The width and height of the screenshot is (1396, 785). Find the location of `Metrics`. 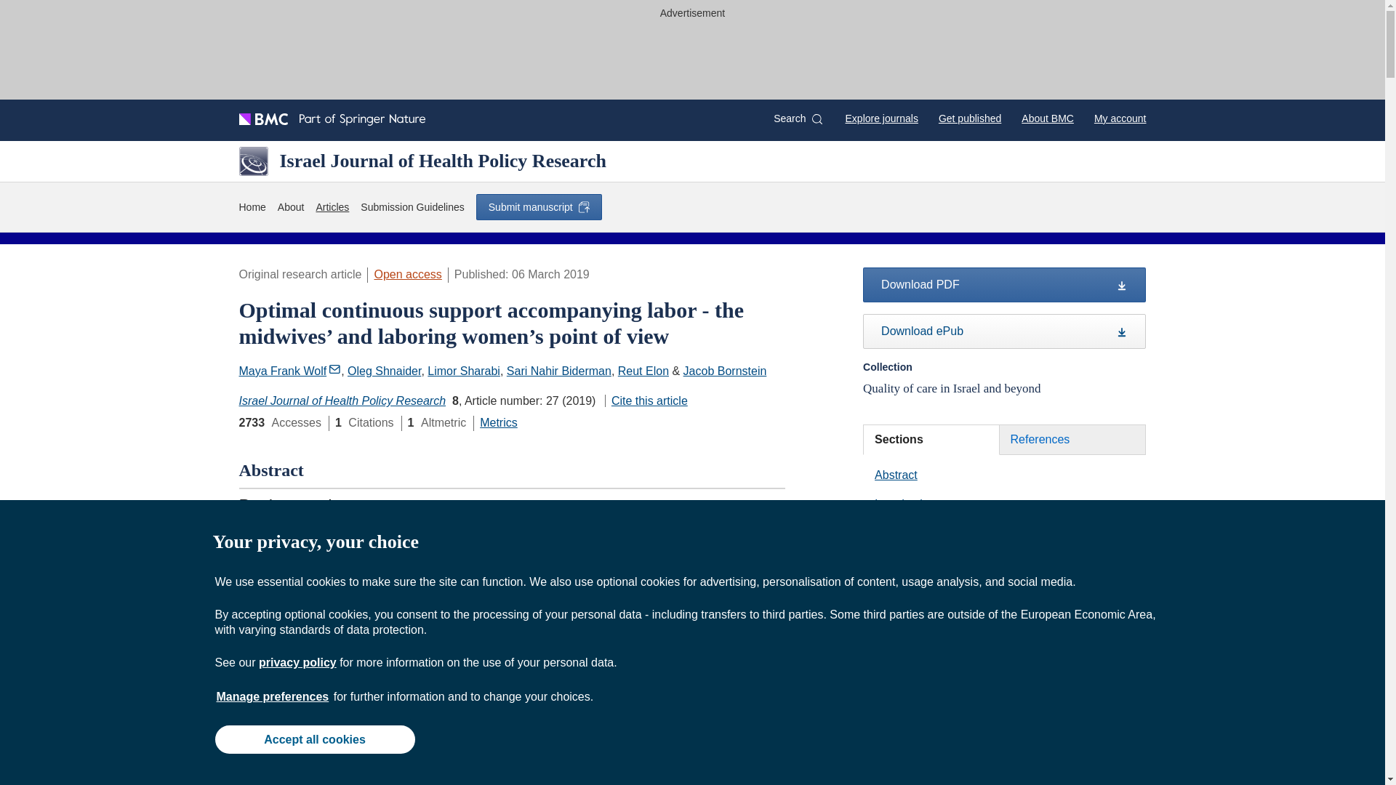

Metrics is located at coordinates (499, 422).